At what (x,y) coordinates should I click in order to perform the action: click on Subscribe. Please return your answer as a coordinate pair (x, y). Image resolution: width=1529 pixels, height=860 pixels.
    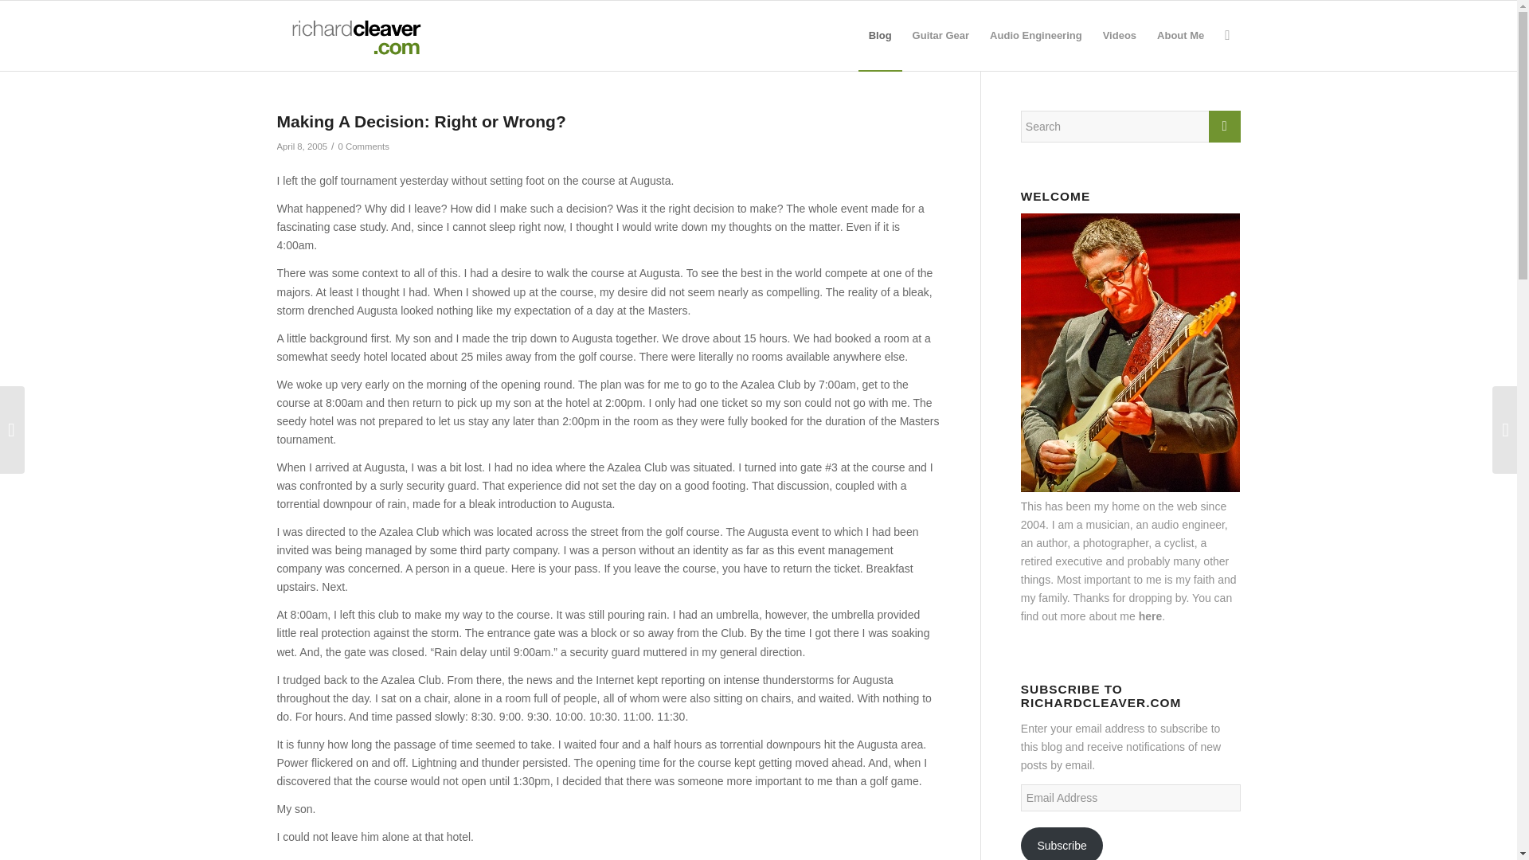
    Looking at the image, I should click on (1062, 843).